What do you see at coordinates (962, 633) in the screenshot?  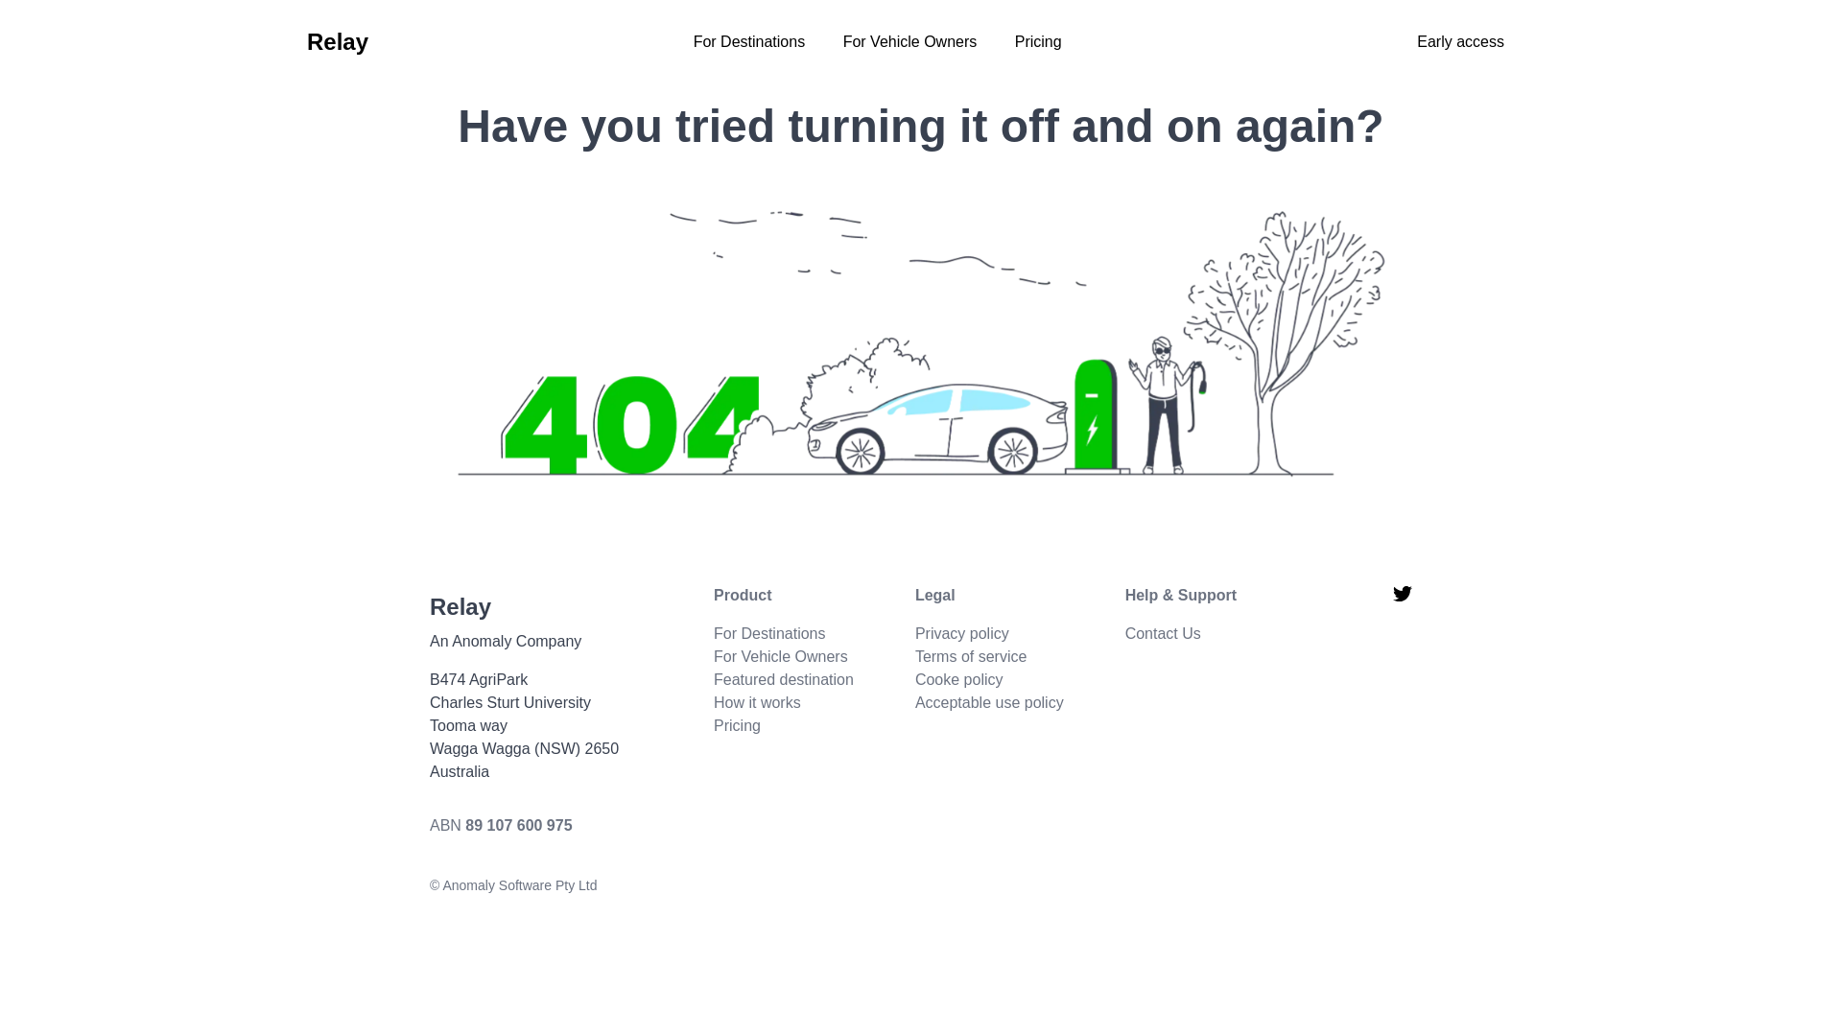 I see `Privacy policy` at bounding box center [962, 633].